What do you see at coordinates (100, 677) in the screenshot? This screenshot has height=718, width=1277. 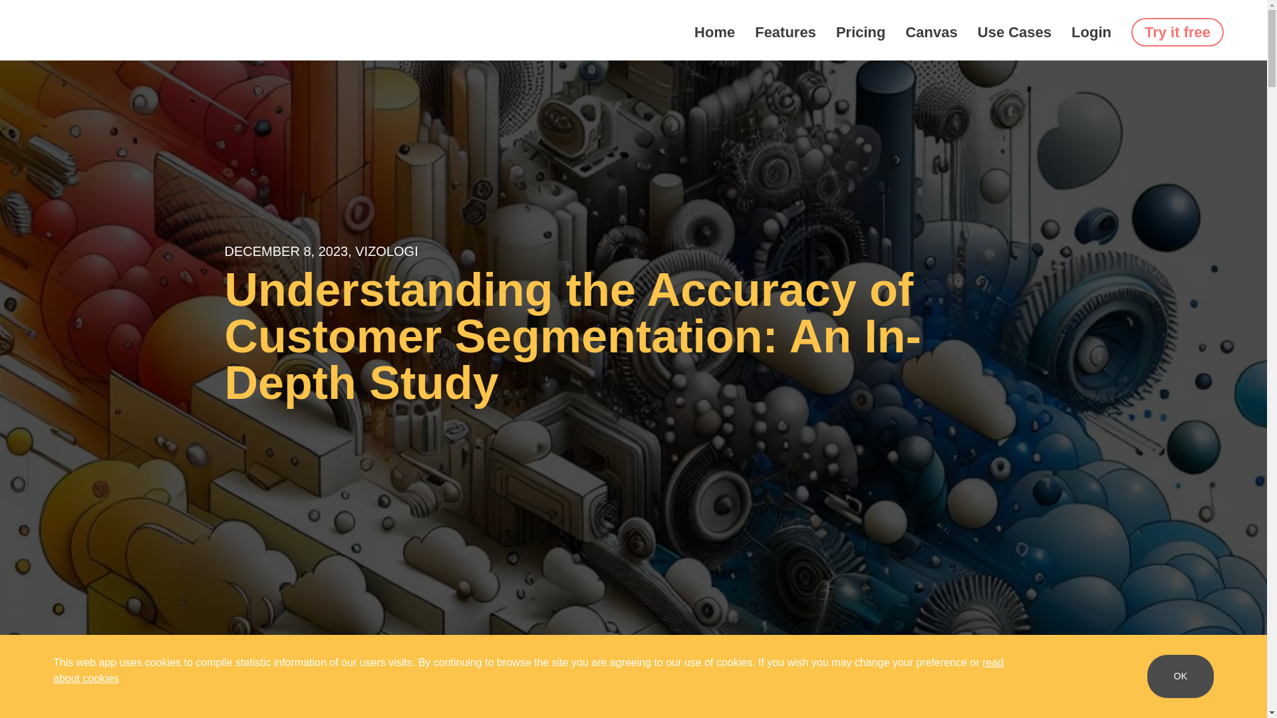 I see `Consumer behavior analysis` at bounding box center [100, 677].